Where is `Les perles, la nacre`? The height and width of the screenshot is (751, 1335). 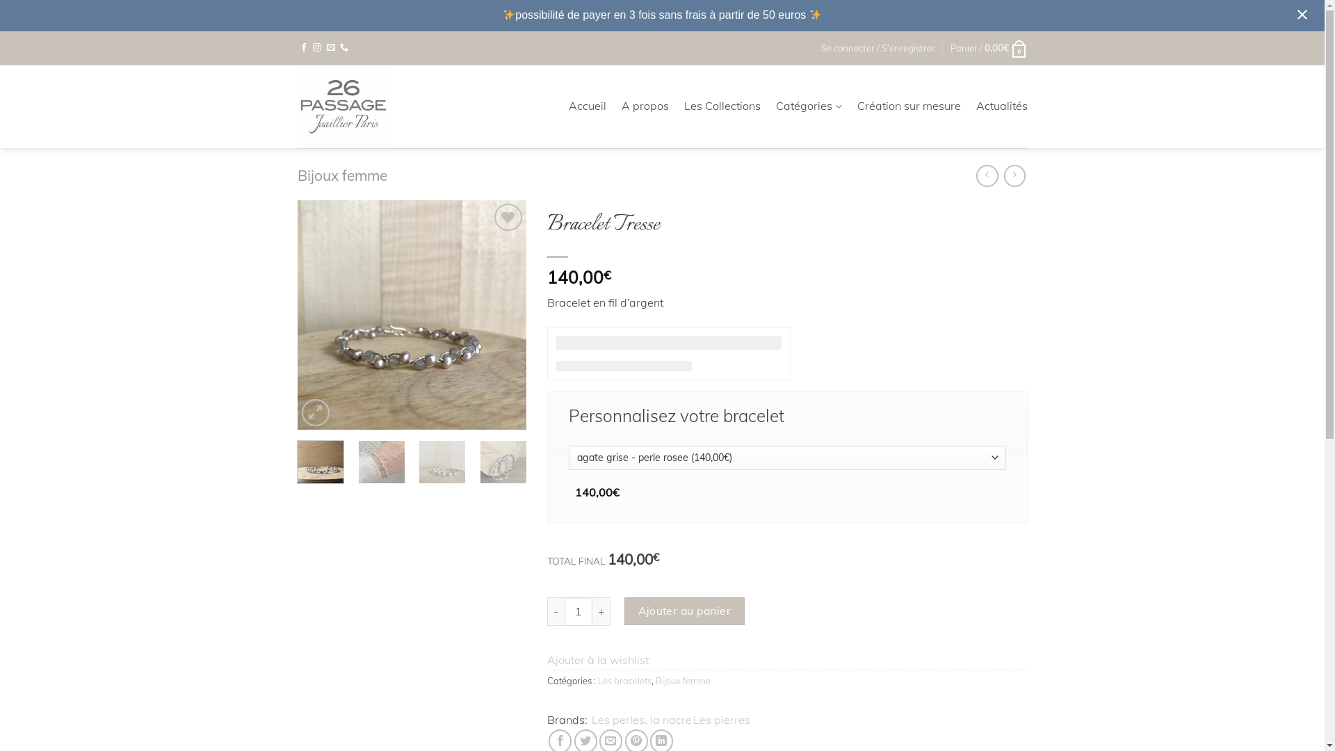 Les perles, la nacre is located at coordinates (641, 720).